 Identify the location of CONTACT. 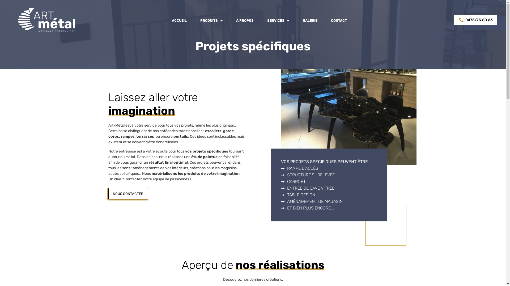
(339, 21).